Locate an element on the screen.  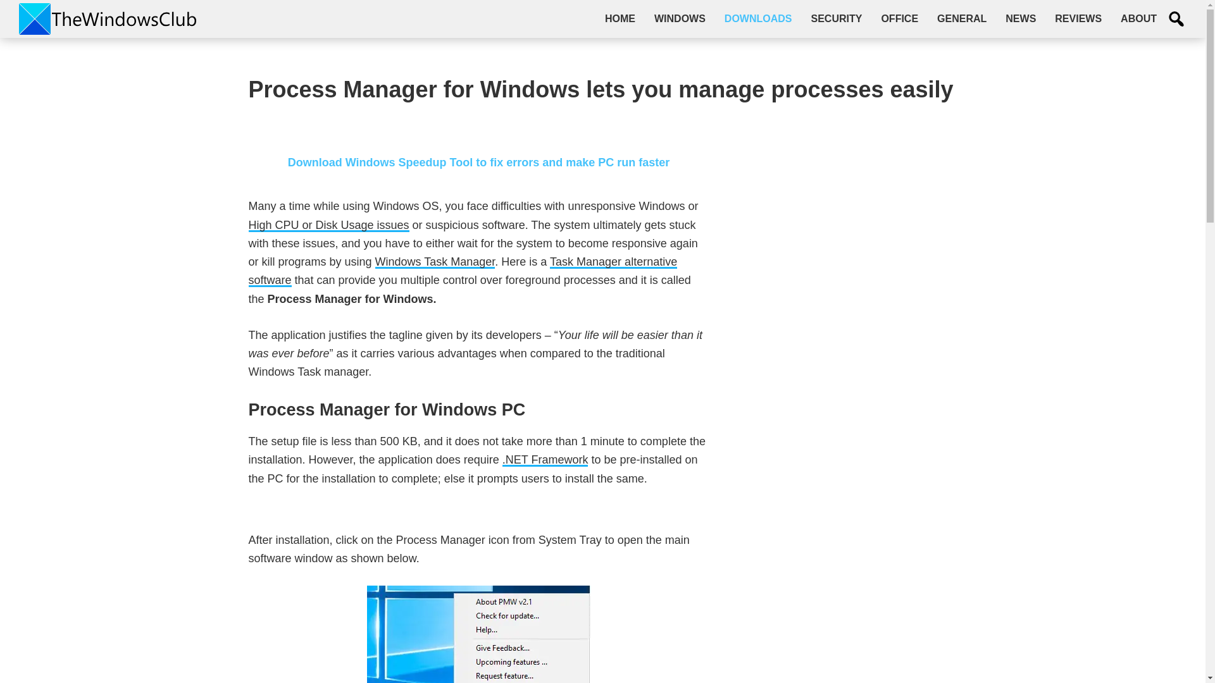
DOWNLOADS is located at coordinates (758, 18).